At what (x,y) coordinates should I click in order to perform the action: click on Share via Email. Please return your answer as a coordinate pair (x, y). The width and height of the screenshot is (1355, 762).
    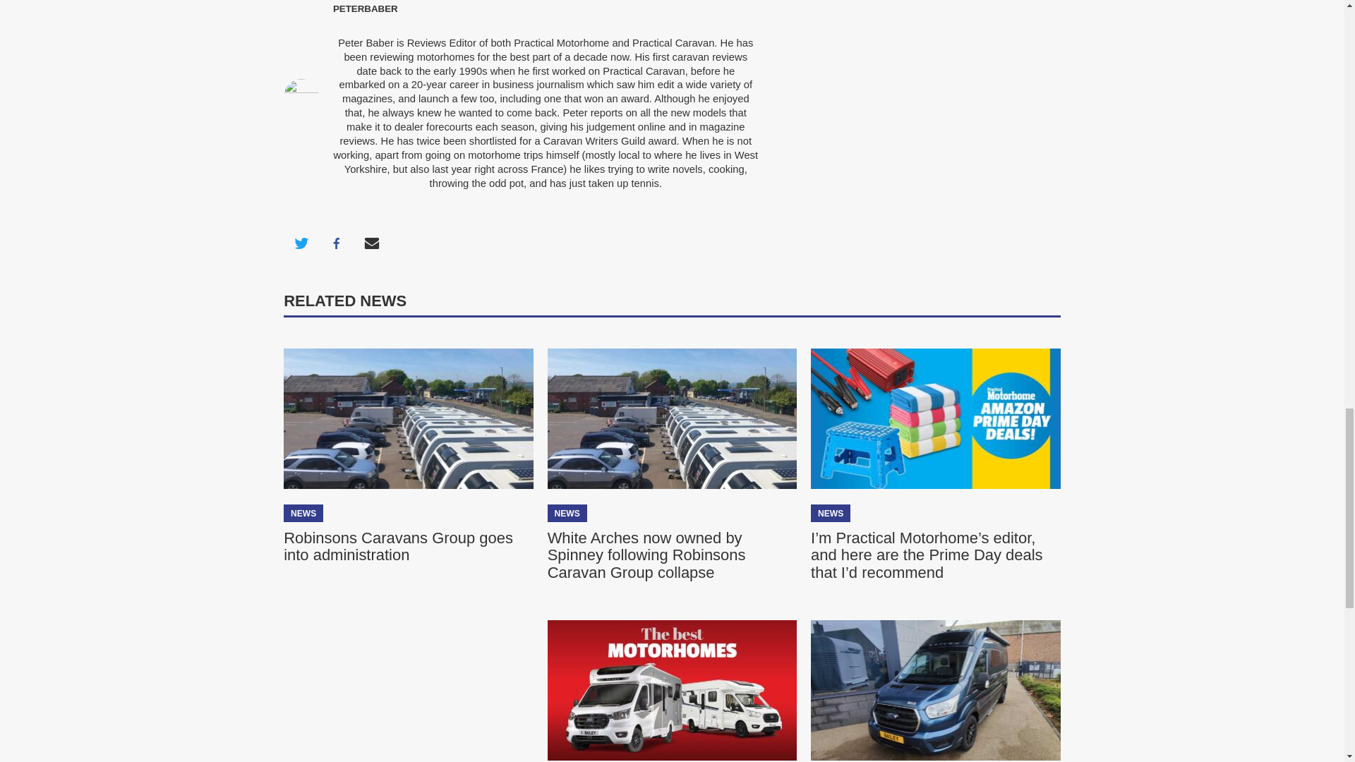
    Looking at the image, I should click on (371, 243).